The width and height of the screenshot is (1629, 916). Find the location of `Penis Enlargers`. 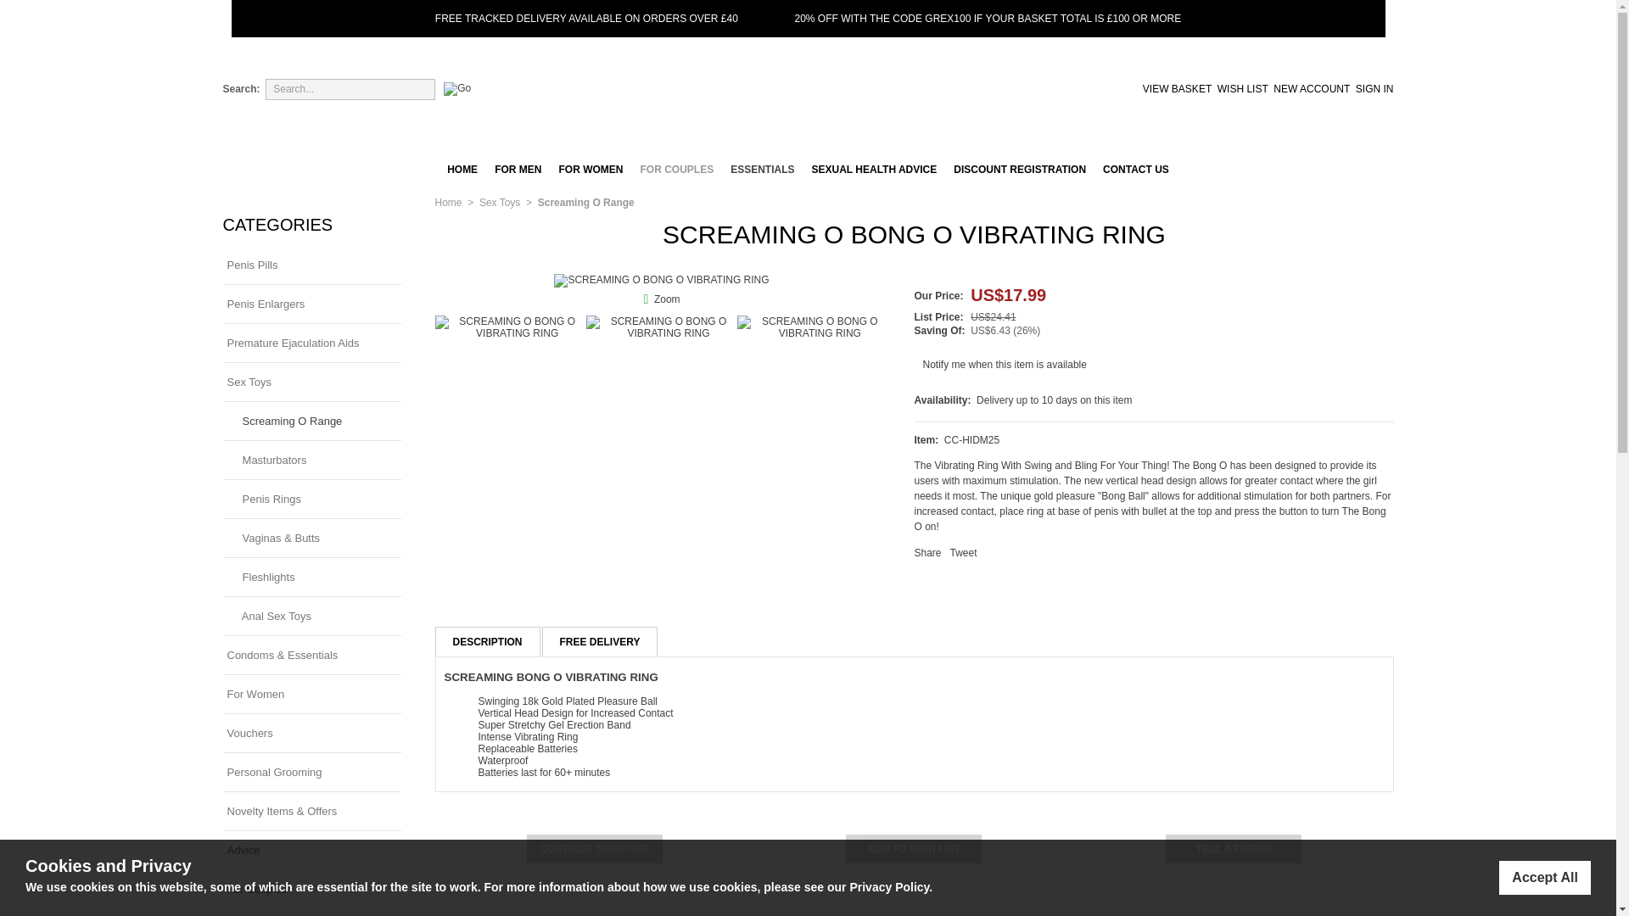

Penis Enlargers is located at coordinates (311, 304).